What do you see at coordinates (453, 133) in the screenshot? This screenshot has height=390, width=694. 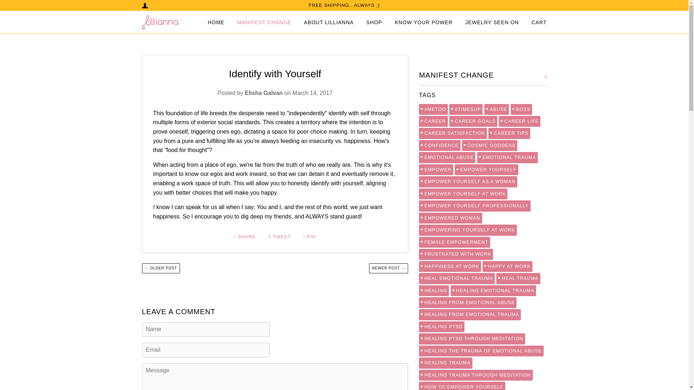 I see `CAREER SATISFACTION` at bounding box center [453, 133].